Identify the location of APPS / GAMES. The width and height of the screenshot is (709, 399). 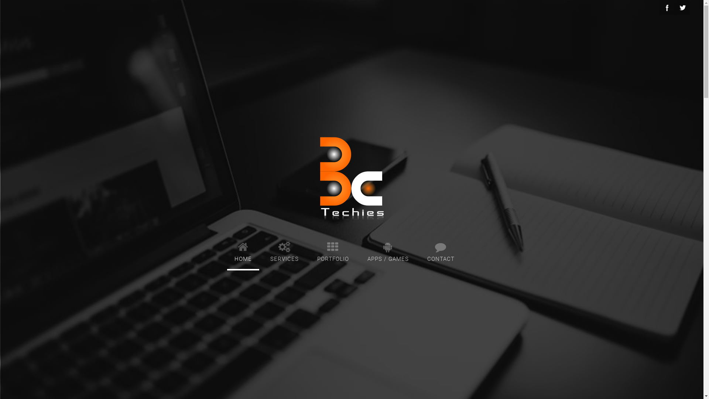
(388, 250).